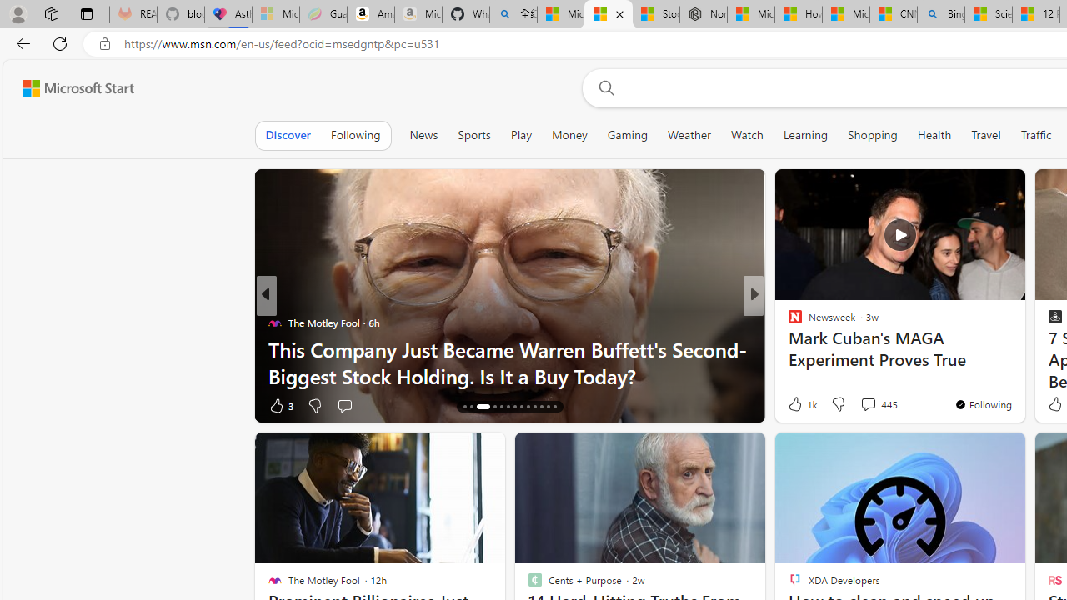 This screenshot has width=1067, height=600. Describe the element at coordinates (554, 407) in the screenshot. I see `AutomationID: tab-26` at that location.